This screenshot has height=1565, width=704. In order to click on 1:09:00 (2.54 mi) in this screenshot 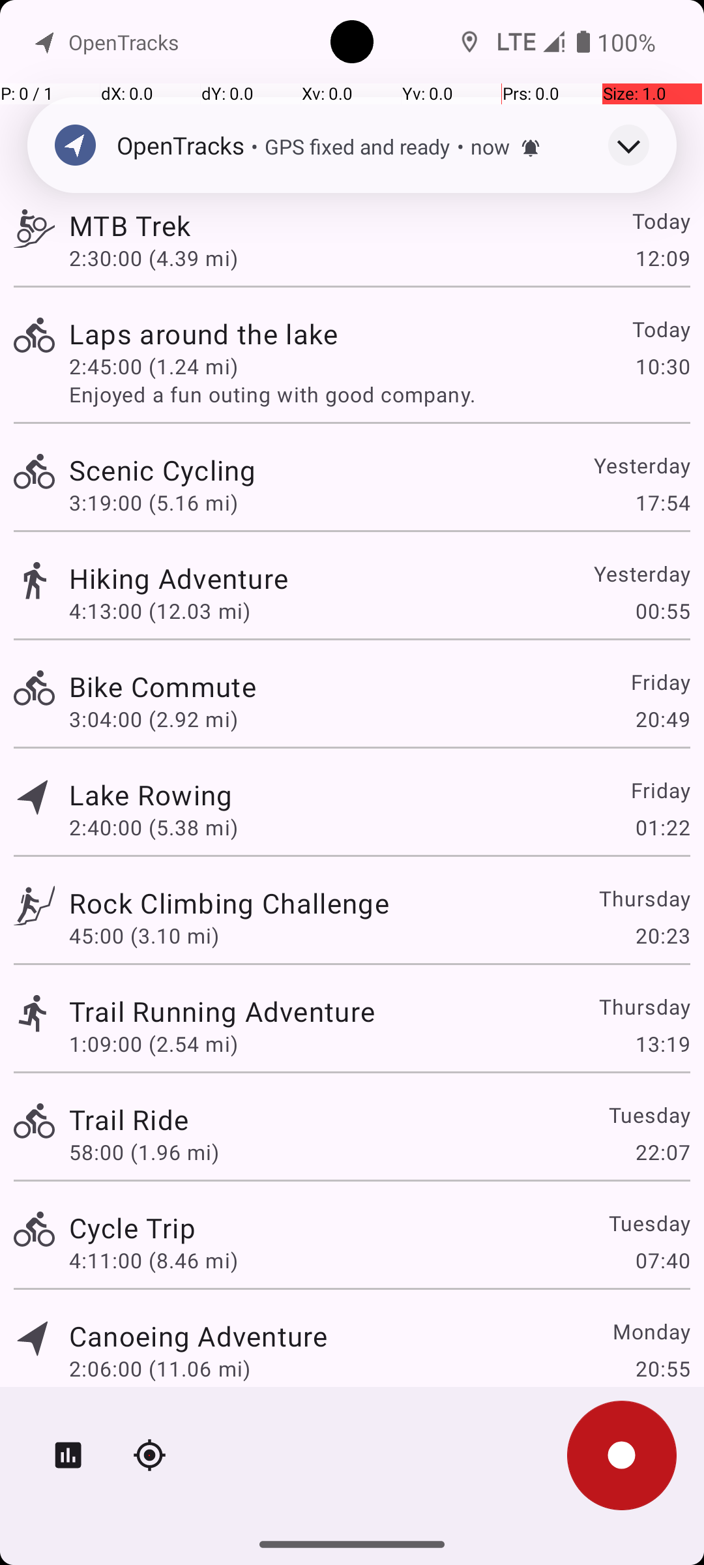, I will do `click(154, 1043)`.